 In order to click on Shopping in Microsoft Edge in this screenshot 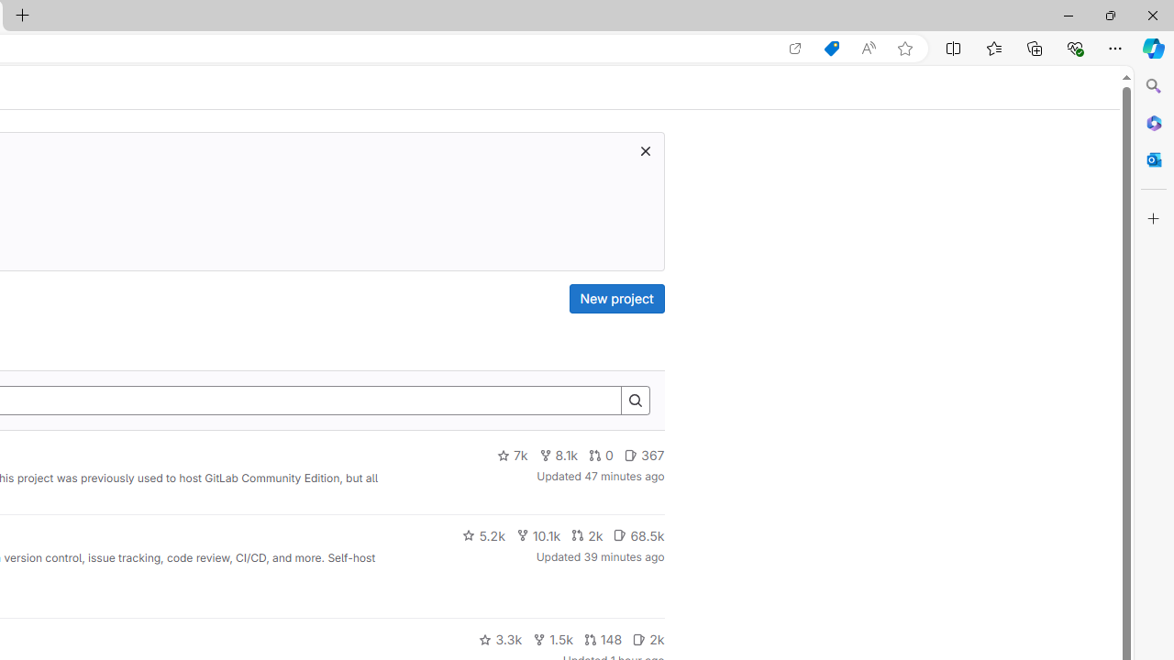, I will do `click(831, 49)`.